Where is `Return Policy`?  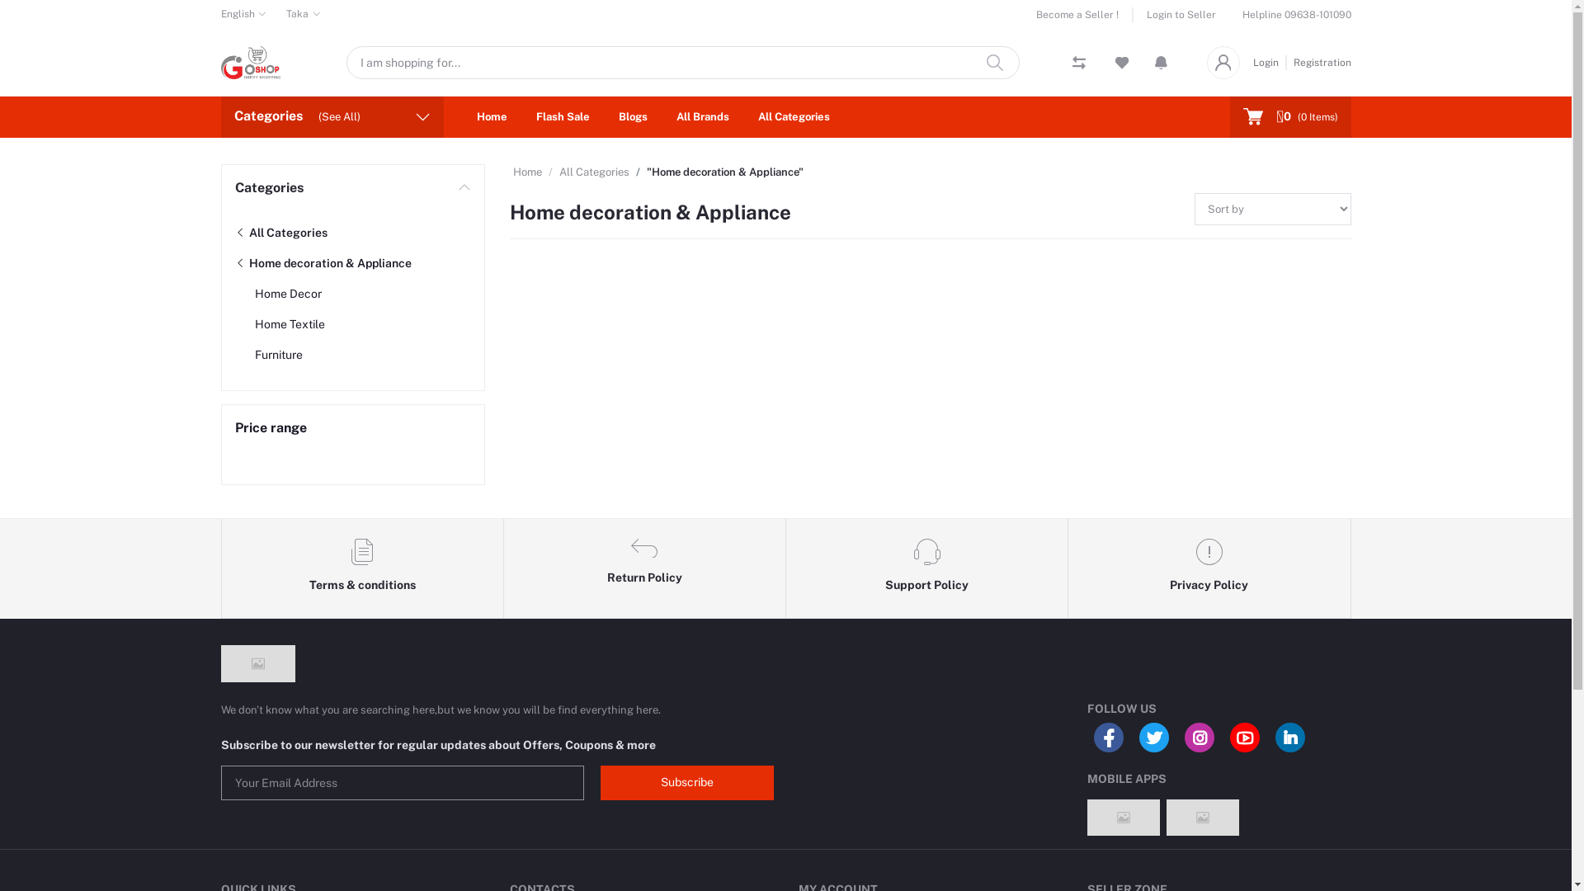
Return Policy is located at coordinates (645, 568).